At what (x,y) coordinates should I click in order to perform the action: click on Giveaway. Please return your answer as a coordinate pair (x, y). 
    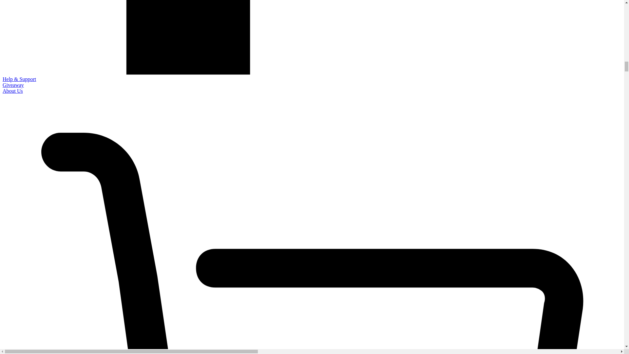
    Looking at the image, I should click on (13, 85).